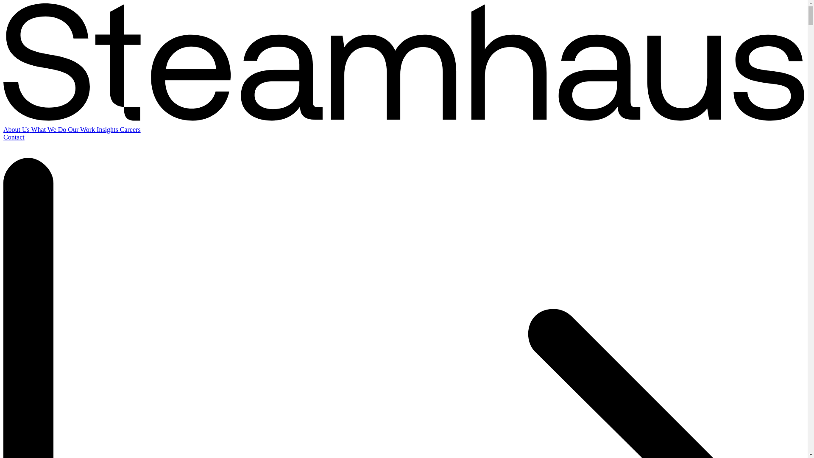 The image size is (814, 458). What do you see at coordinates (130, 130) in the screenshot?
I see `Careers` at bounding box center [130, 130].